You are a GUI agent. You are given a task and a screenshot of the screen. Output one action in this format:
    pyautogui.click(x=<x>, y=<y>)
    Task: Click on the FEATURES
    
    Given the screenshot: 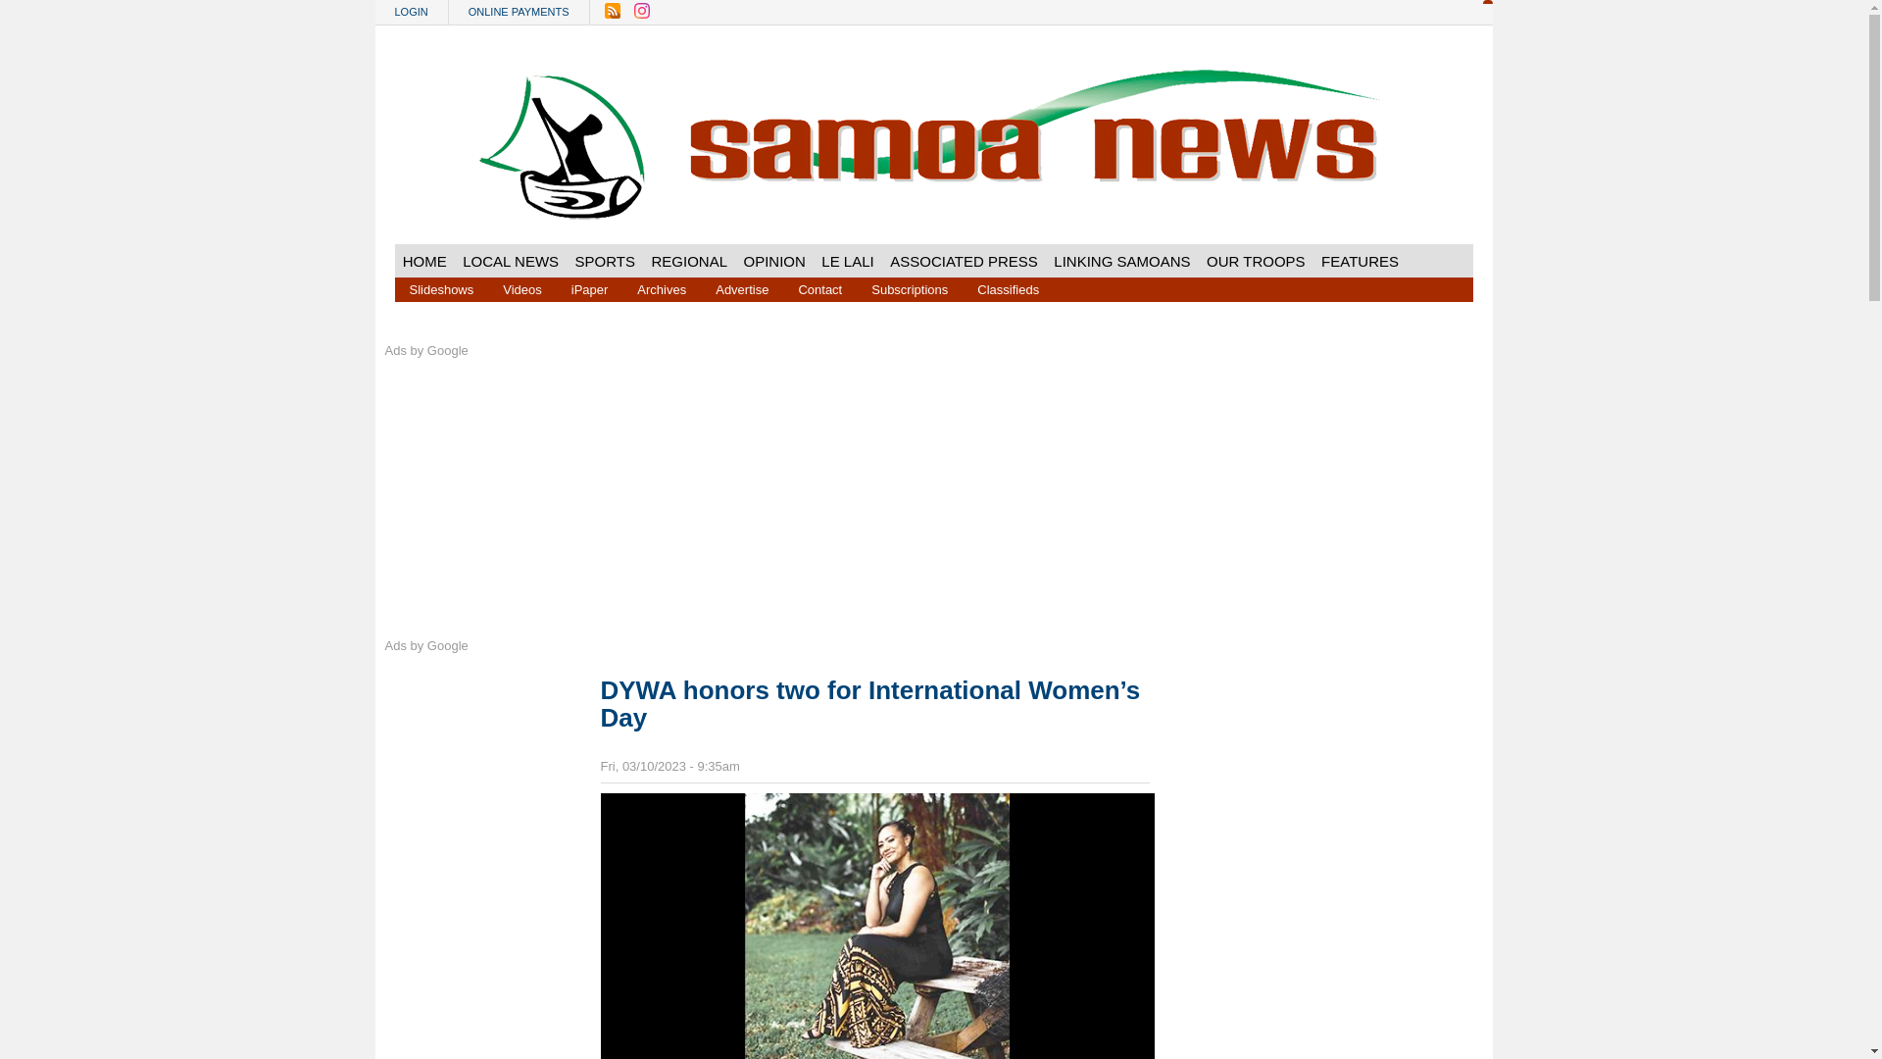 What is the action you would take?
    pyautogui.click(x=1360, y=261)
    